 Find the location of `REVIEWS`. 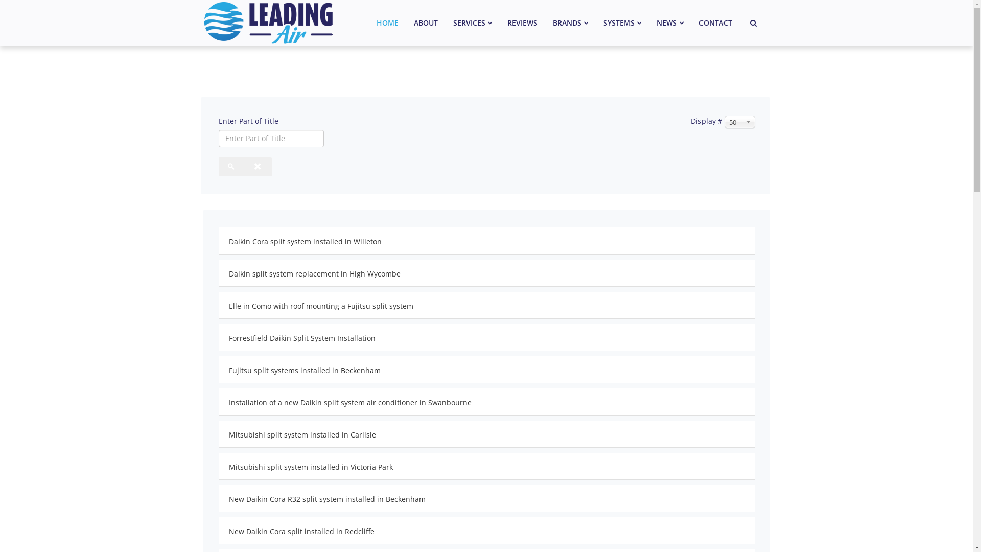

REVIEWS is located at coordinates (522, 23).